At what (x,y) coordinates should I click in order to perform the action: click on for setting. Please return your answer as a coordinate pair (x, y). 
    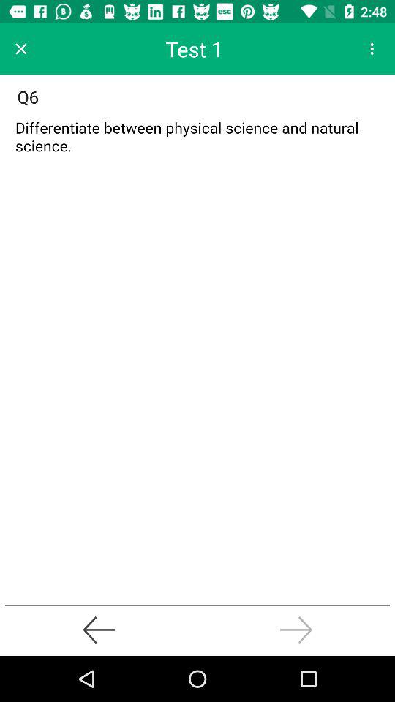
    Looking at the image, I should click on (372, 48).